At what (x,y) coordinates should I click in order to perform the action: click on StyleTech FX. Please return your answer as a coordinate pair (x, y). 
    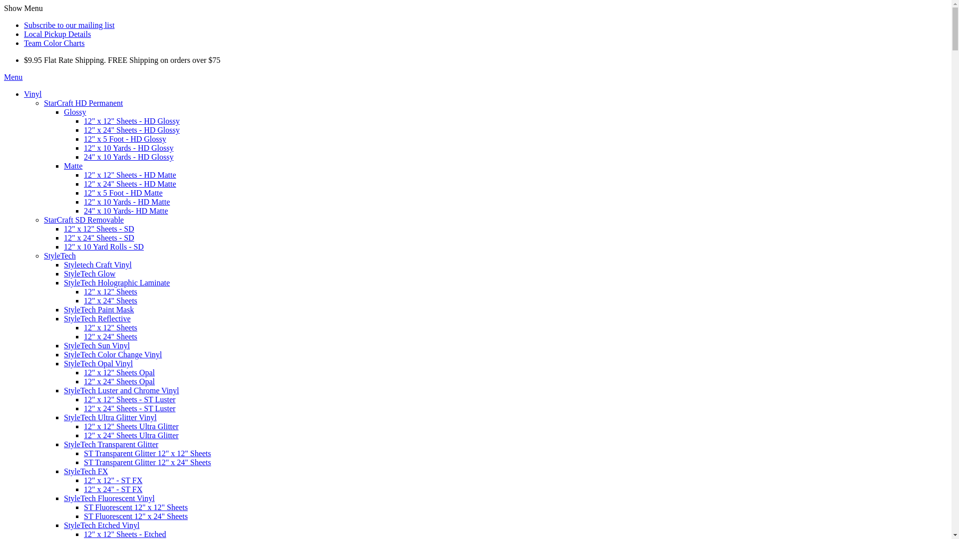
    Looking at the image, I should click on (86, 471).